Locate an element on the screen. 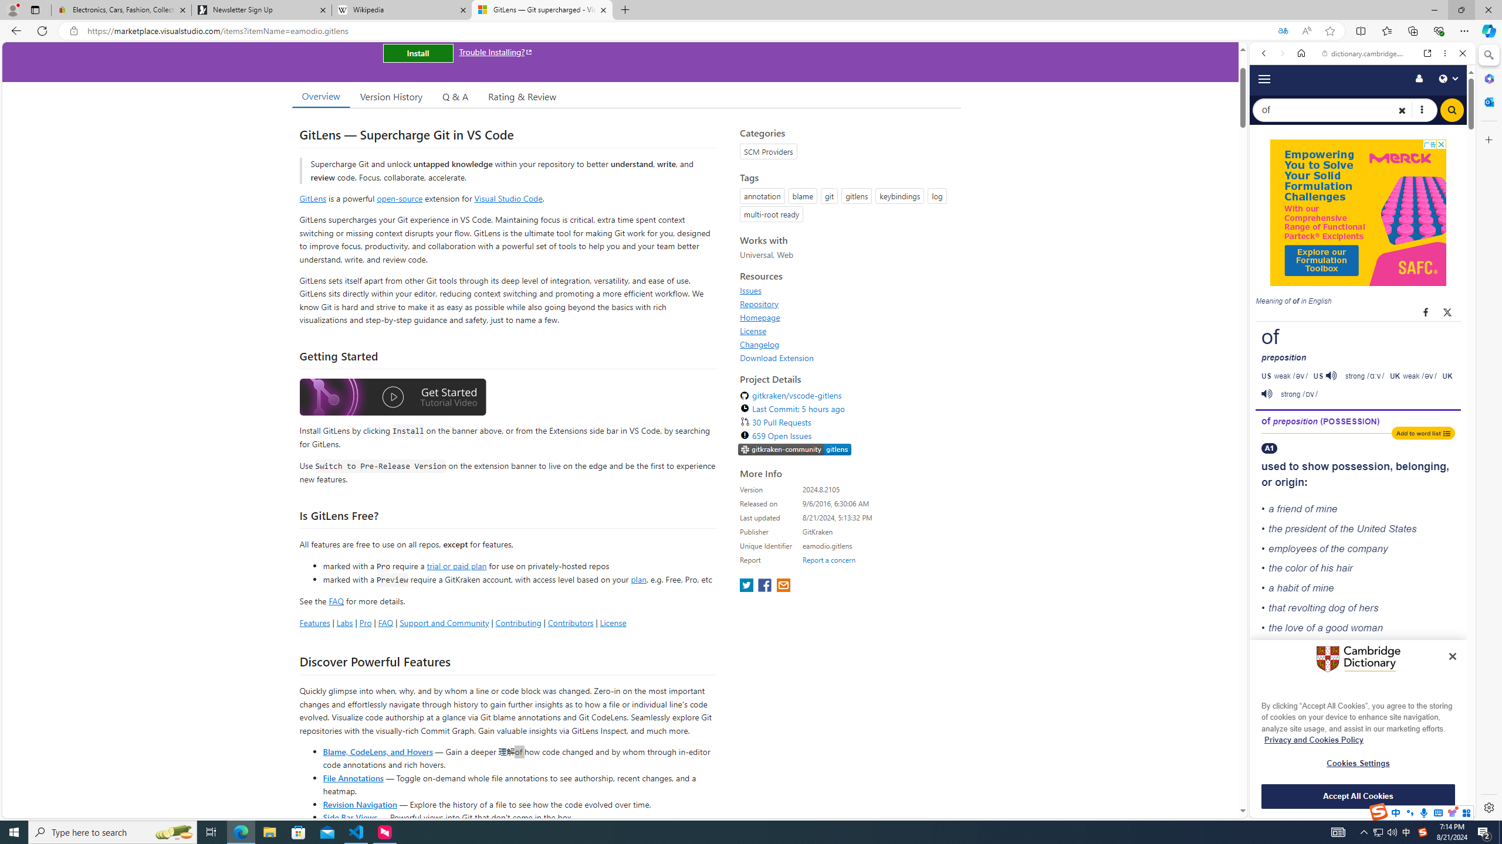 The height and width of the screenshot is (844, 1502). Issues is located at coordinates (751, 291).